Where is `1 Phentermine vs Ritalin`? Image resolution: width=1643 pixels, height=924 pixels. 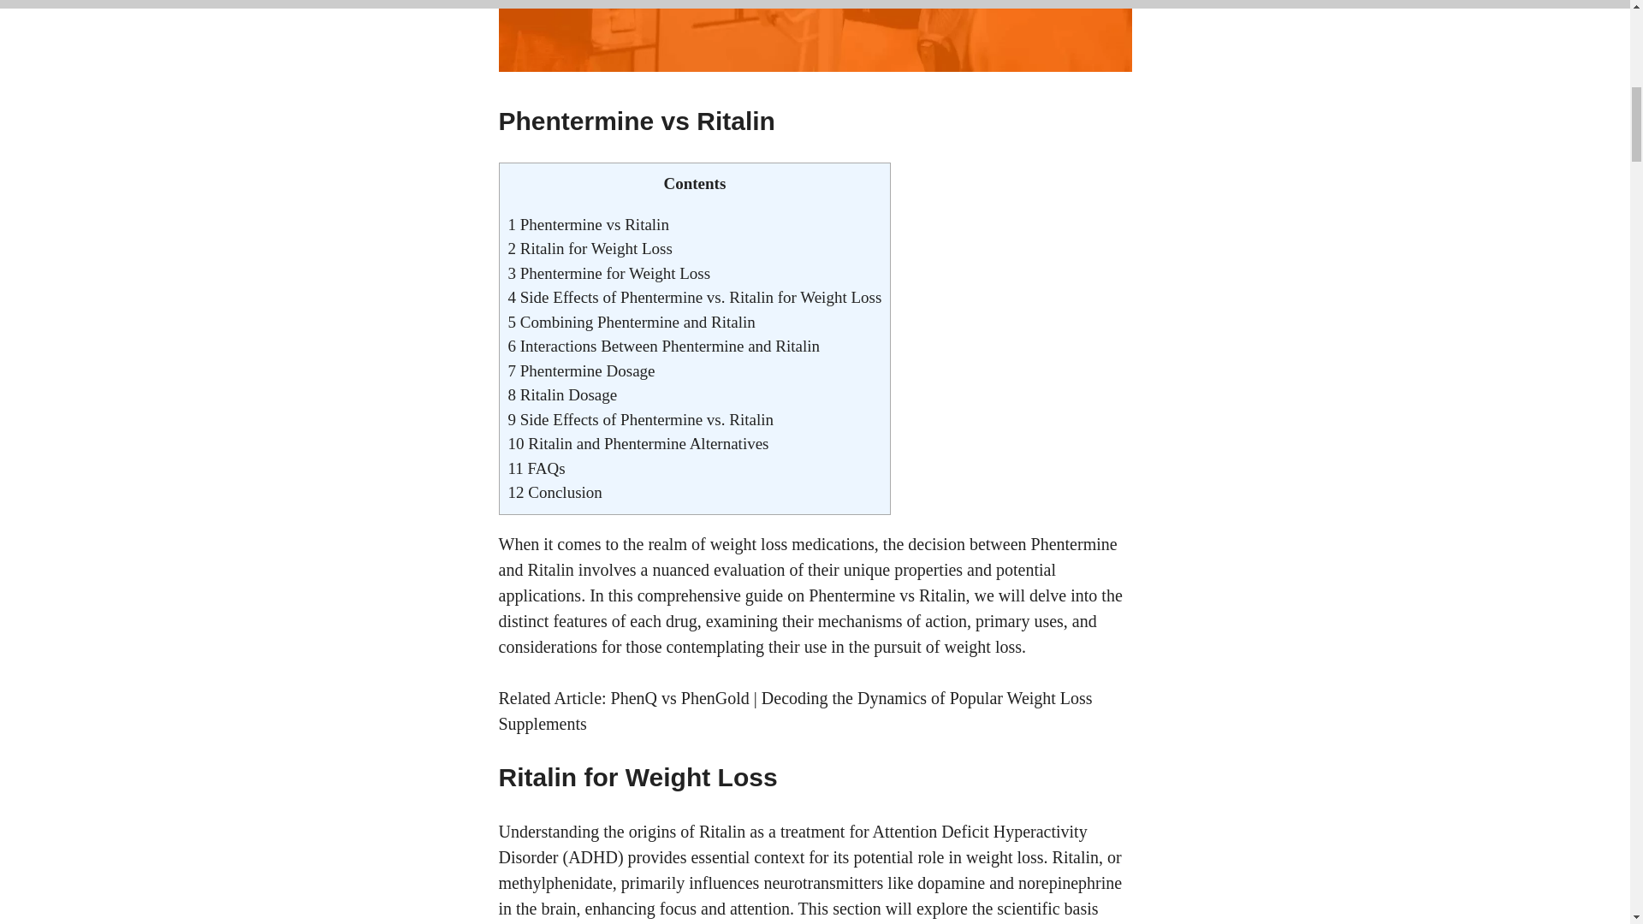 1 Phentermine vs Ritalin is located at coordinates (588, 224).